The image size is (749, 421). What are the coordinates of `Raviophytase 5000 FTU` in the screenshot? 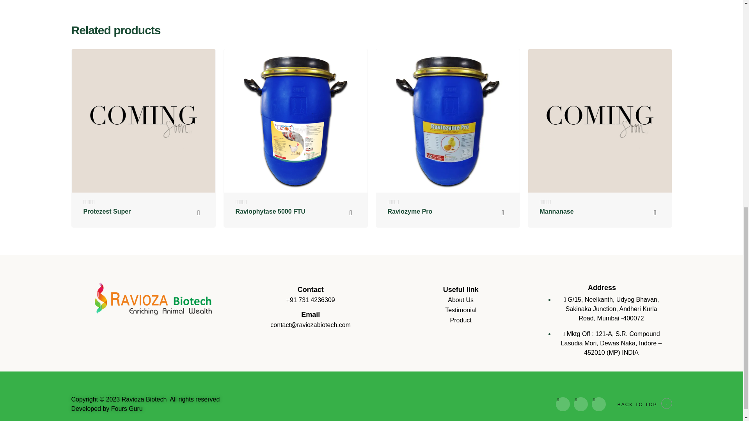 It's located at (271, 211).